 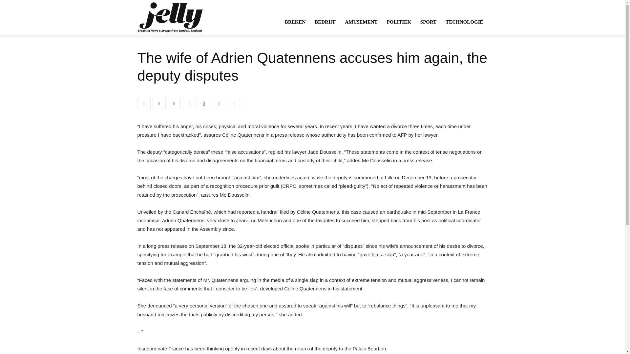 I want to click on Facebook, so click(x=144, y=103).